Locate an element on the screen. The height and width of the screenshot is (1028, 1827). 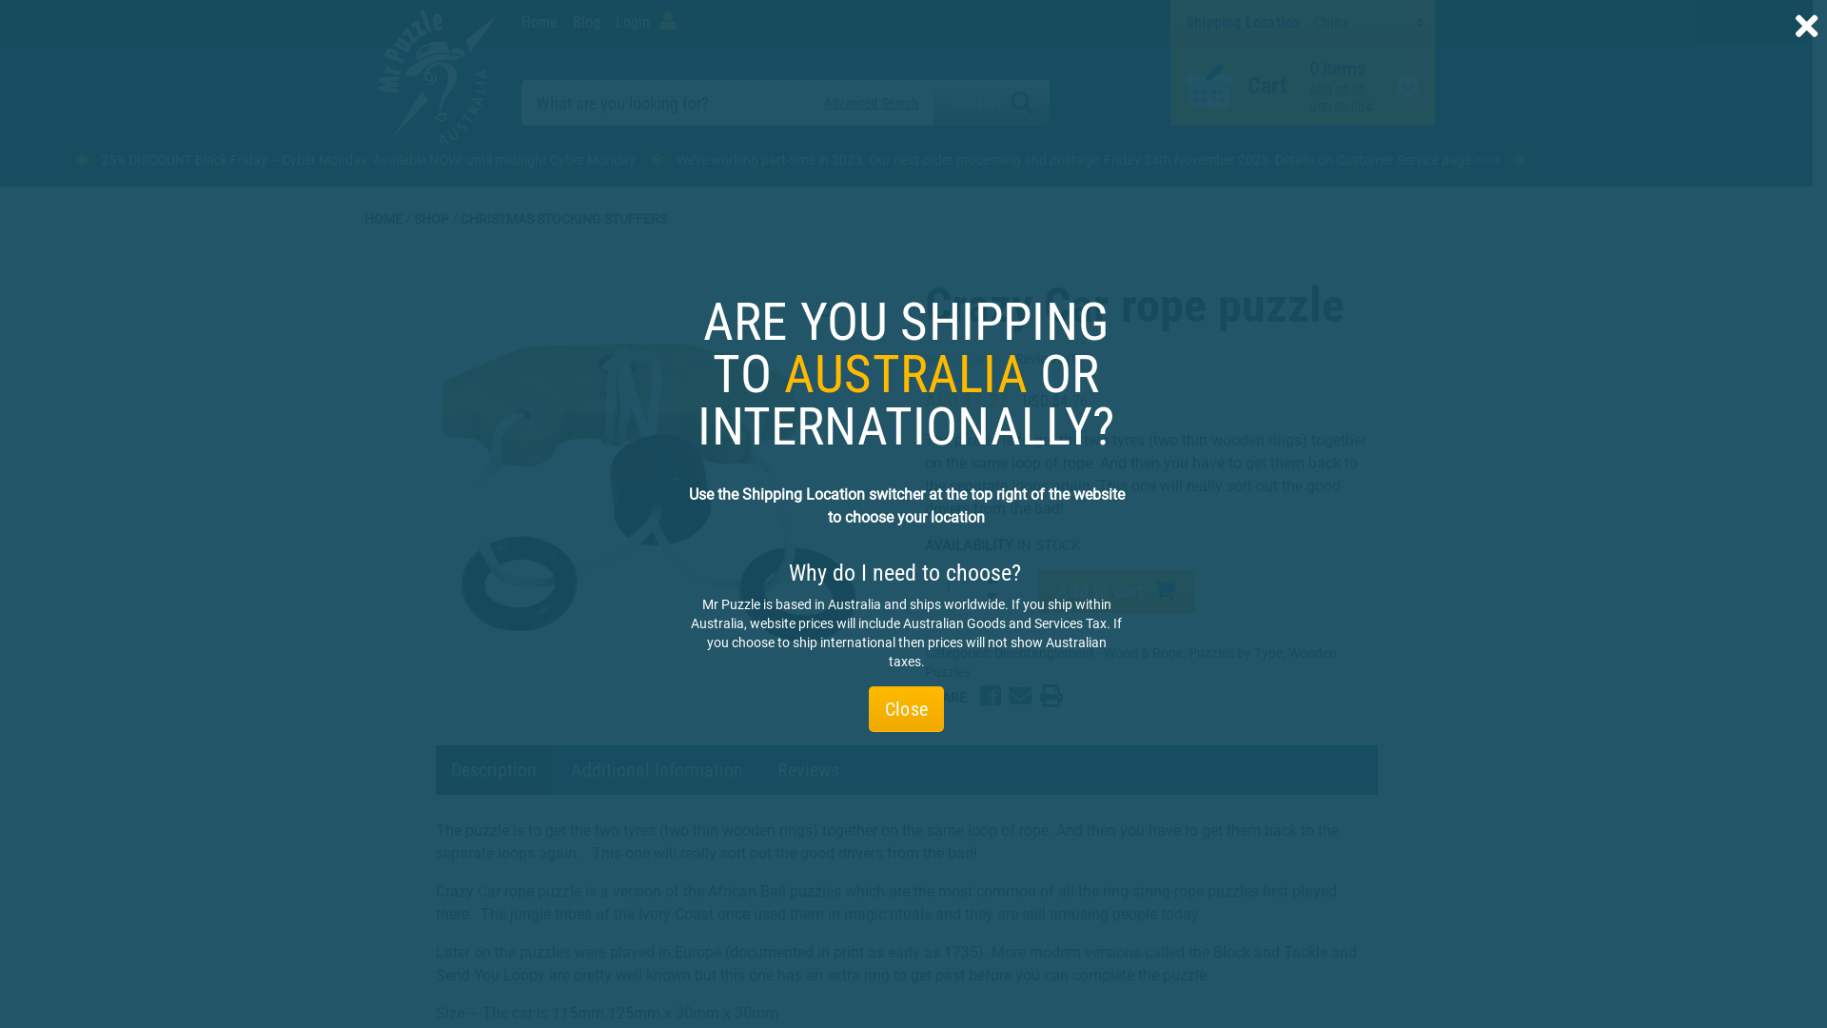
Qty is located at coordinates (948, 588).